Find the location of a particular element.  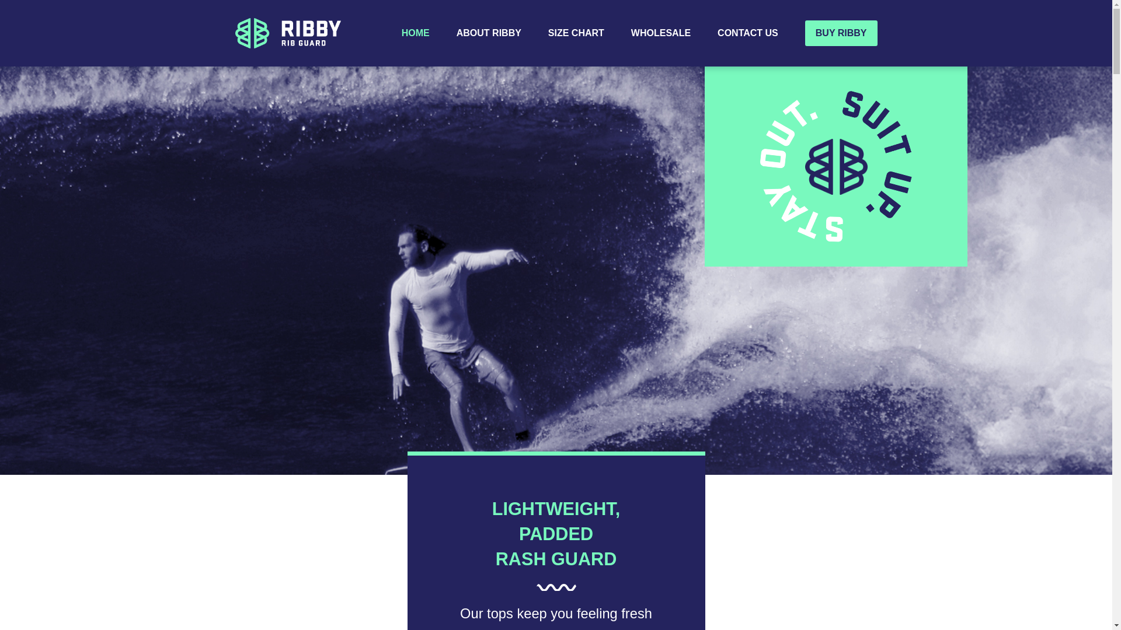

HOME is located at coordinates (415, 33).